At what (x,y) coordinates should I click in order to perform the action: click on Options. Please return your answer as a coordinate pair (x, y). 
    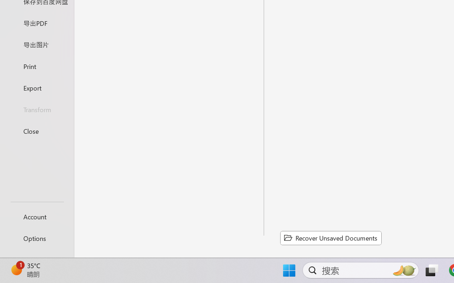
    Looking at the image, I should click on (37, 238).